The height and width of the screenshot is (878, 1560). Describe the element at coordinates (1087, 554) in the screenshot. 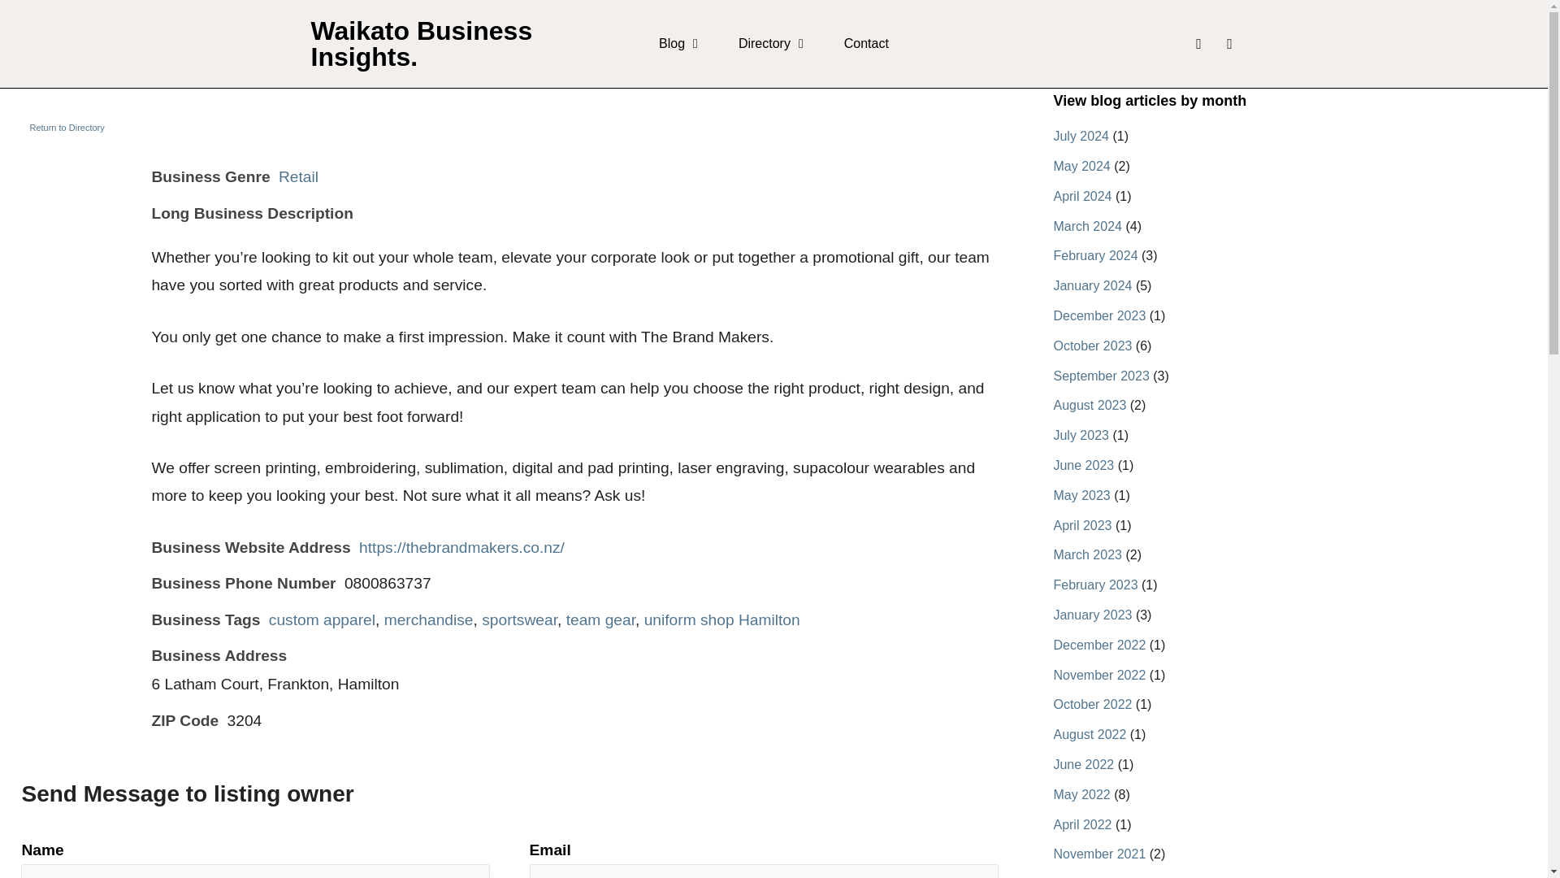

I see `March 2023` at that location.